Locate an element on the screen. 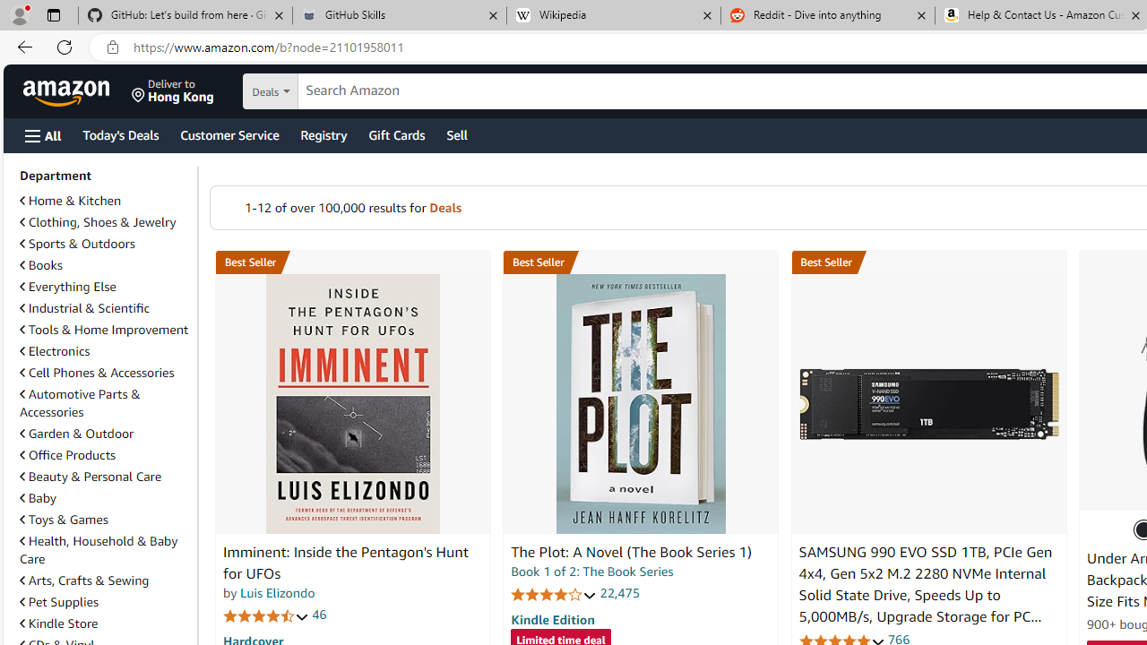  Luis Elizondo is located at coordinates (278, 593).